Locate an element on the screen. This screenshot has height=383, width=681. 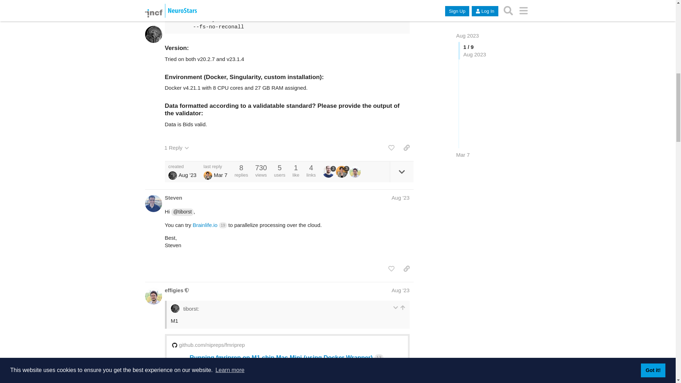
Mar 7, 2024 11:04 pm is located at coordinates (221, 174).